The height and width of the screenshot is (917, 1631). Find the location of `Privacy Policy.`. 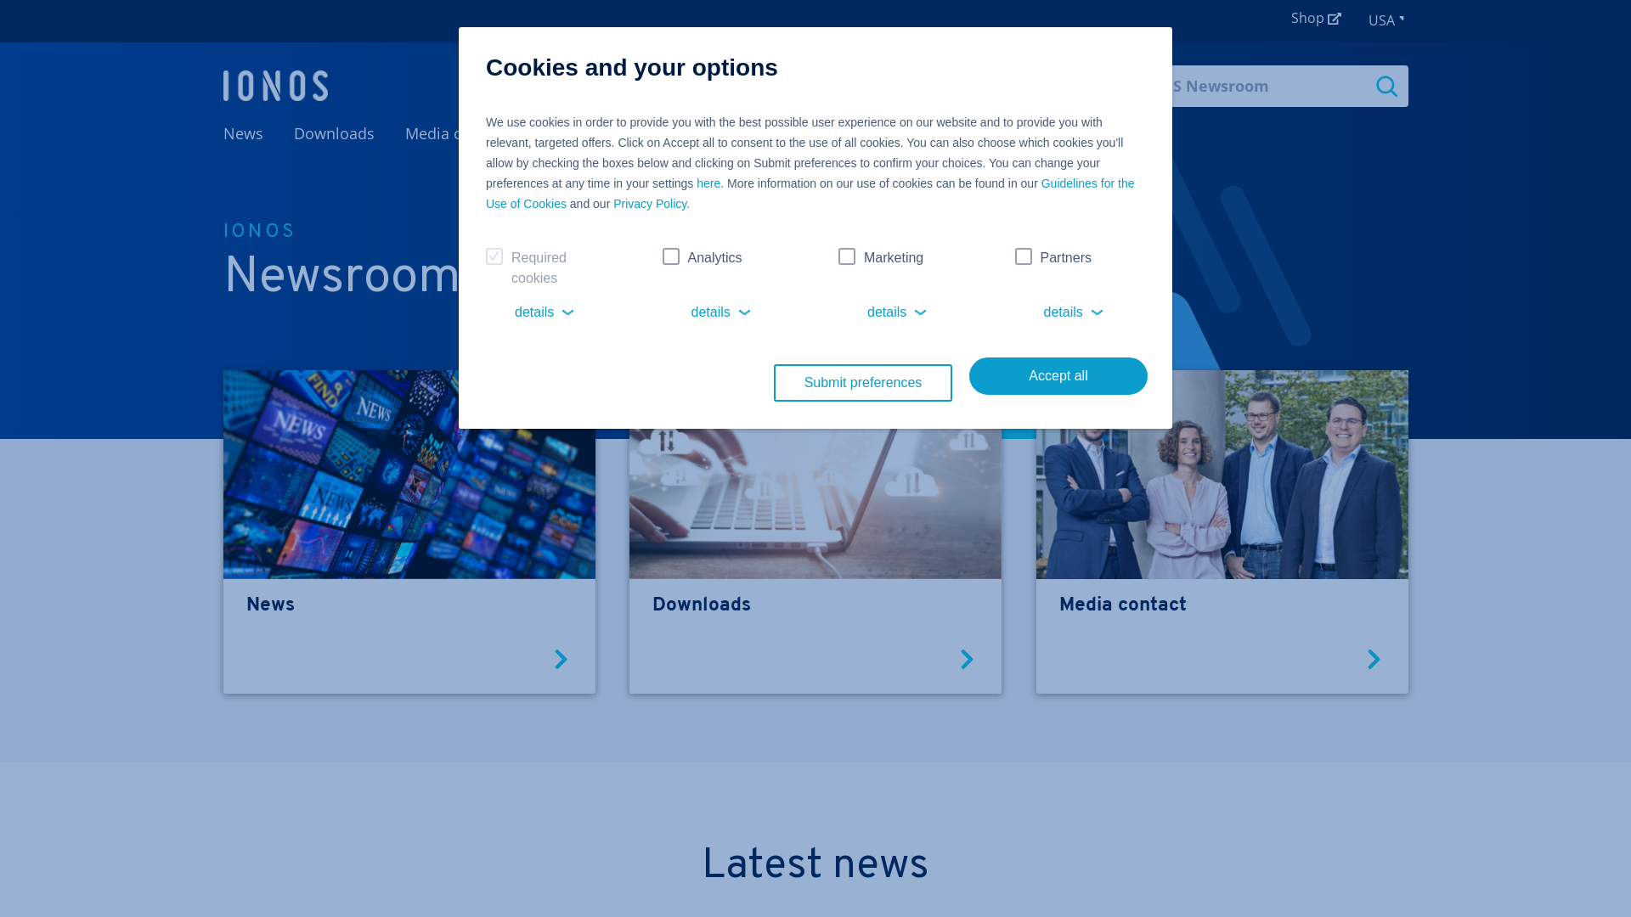

Privacy Policy. is located at coordinates (652, 204).